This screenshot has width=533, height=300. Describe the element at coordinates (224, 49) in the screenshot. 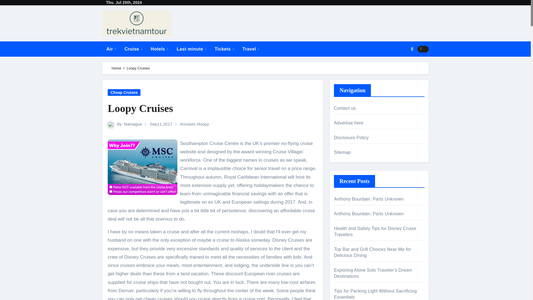

I see `Tickets` at that location.